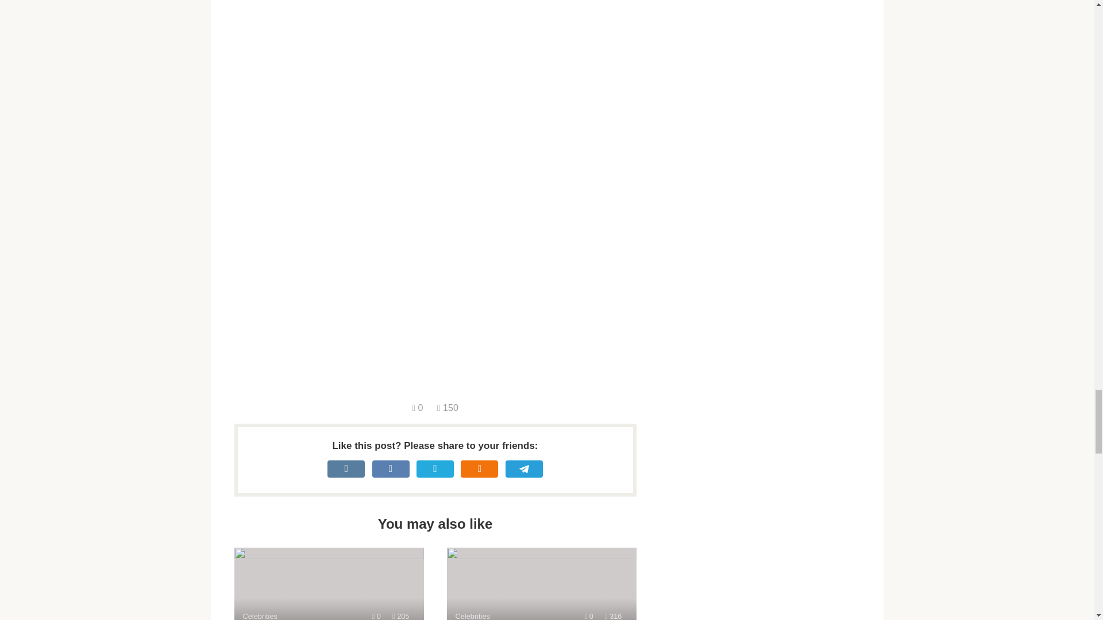 The image size is (1103, 620). What do you see at coordinates (613, 615) in the screenshot?
I see `Views` at bounding box center [613, 615].